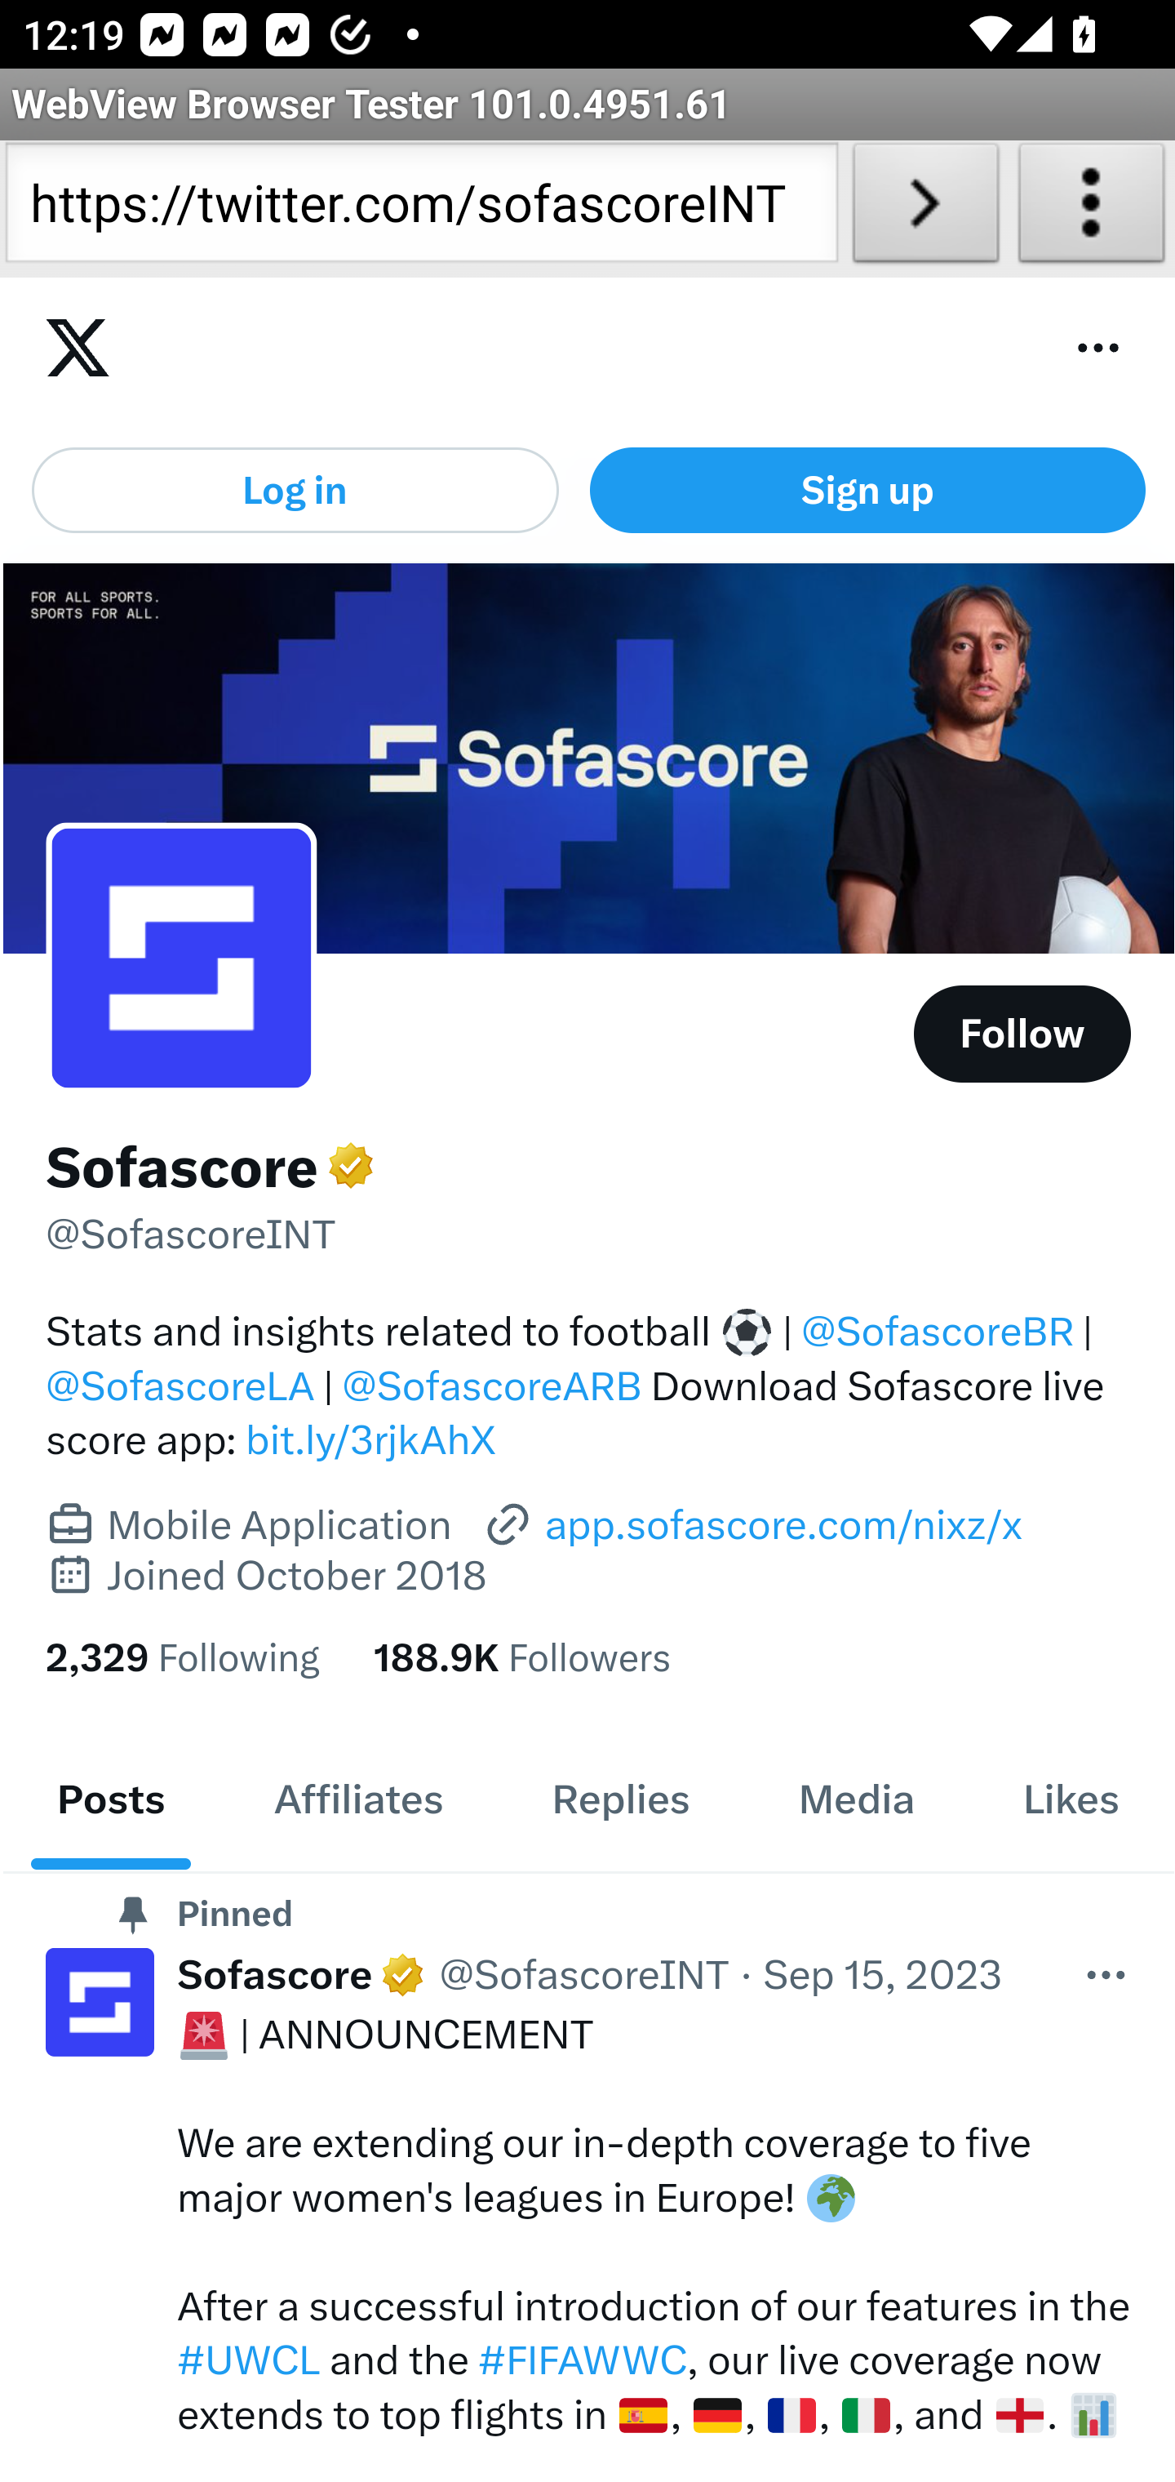  Describe the element at coordinates (351, 1165) in the screenshot. I see `Provides details about verified accounts.` at that location.